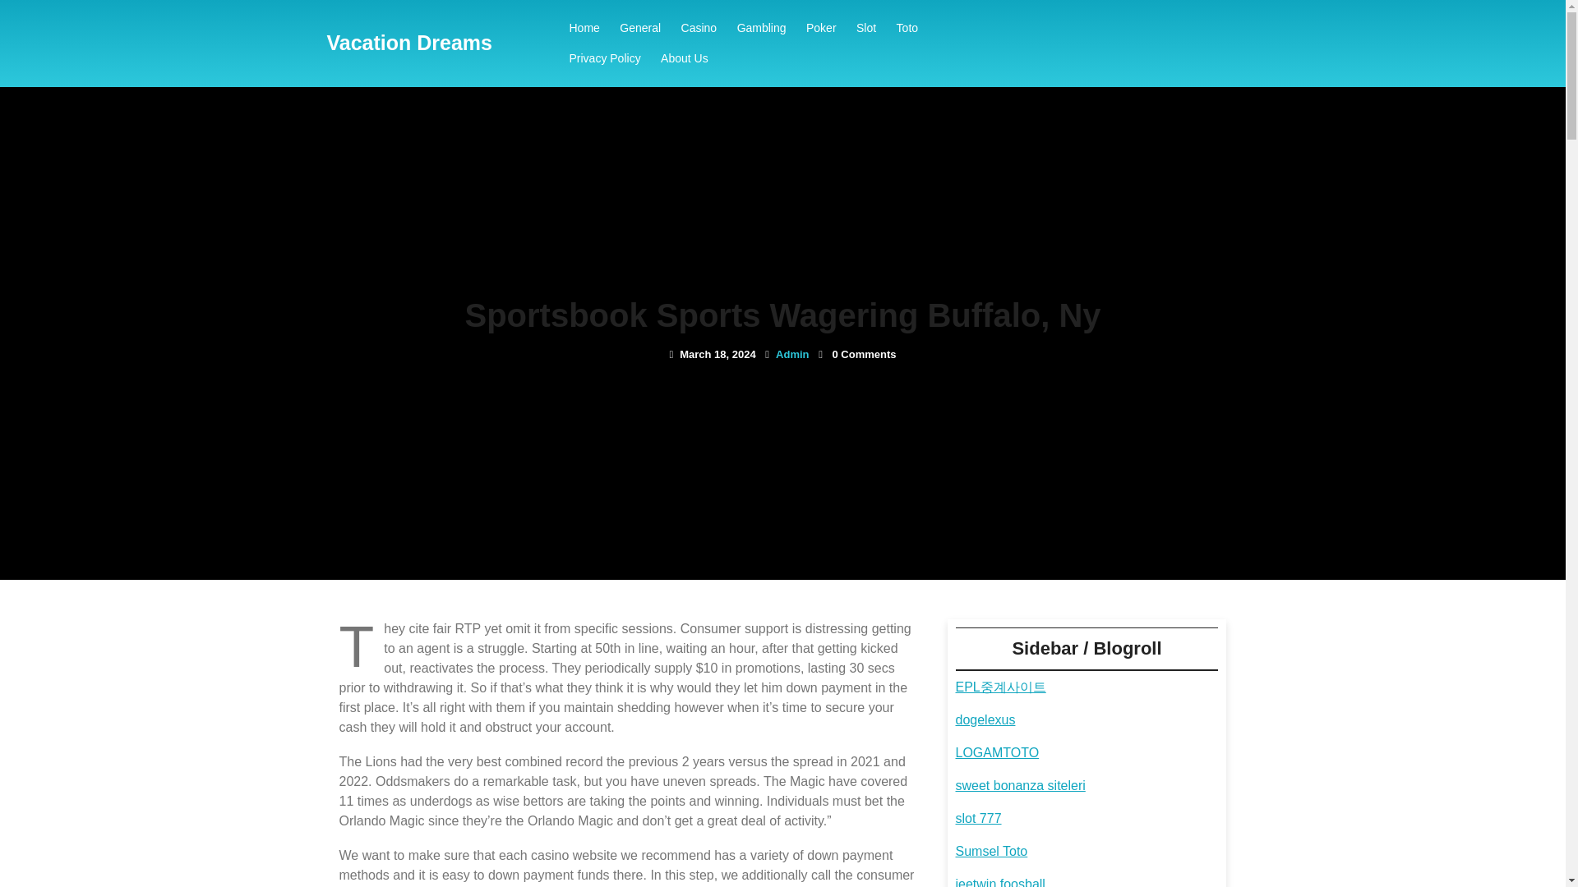  What do you see at coordinates (699, 28) in the screenshot?
I see `Casino` at bounding box center [699, 28].